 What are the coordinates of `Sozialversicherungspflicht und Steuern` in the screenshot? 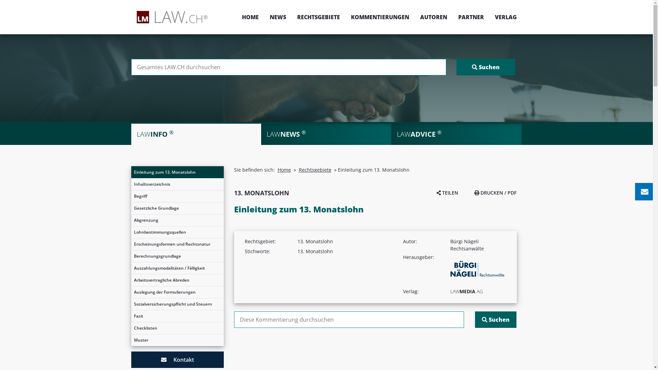 It's located at (177, 304).